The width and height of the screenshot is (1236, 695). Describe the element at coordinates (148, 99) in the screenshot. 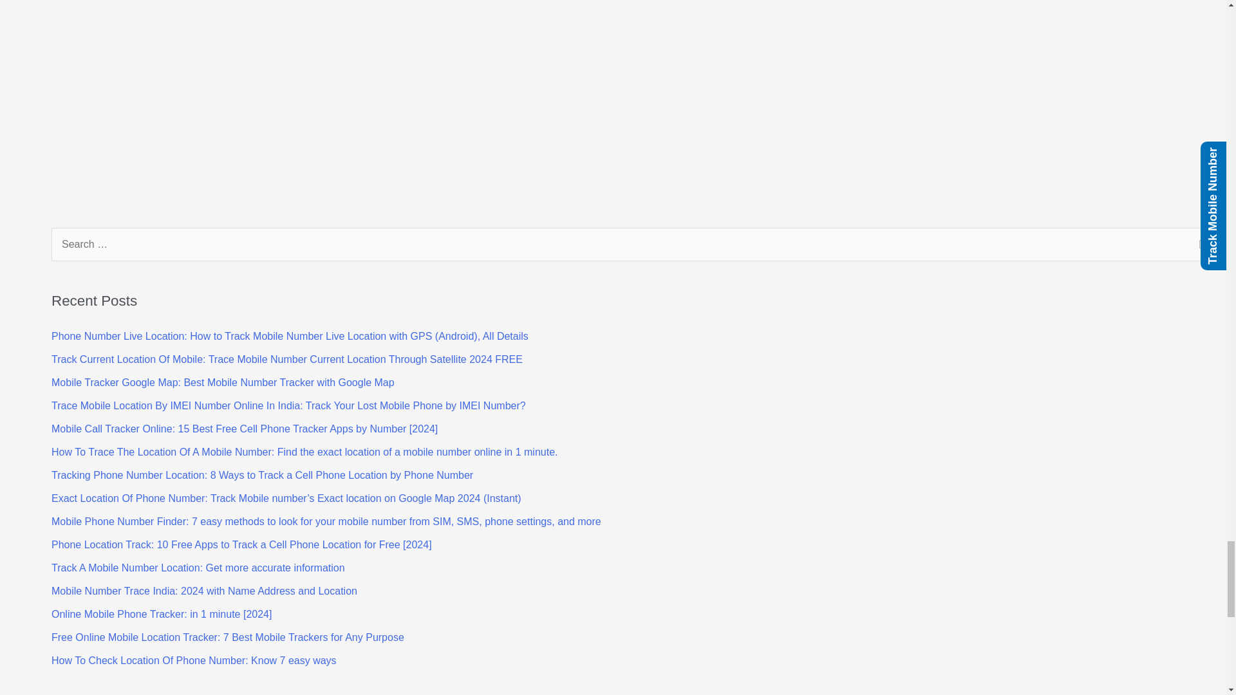

I see `Advertisement` at that location.